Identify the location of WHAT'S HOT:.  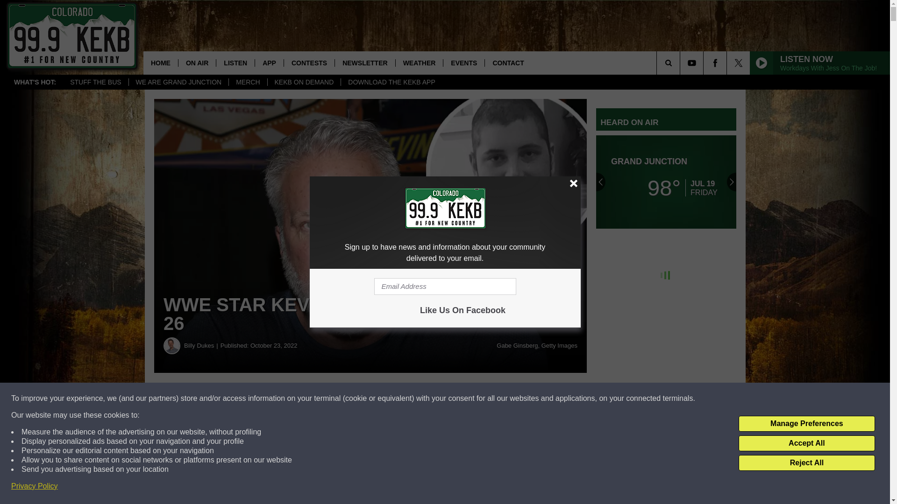
(35, 82).